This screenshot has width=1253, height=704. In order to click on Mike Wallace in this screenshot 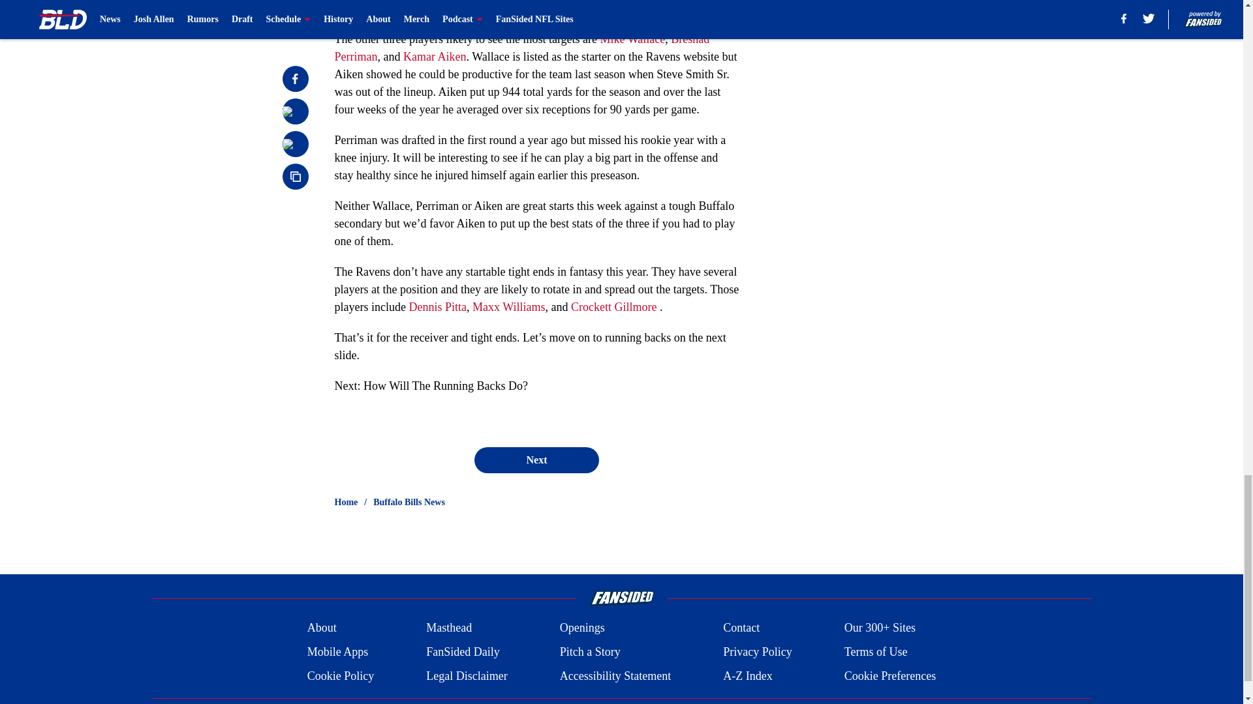, I will do `click(632, 39)`.